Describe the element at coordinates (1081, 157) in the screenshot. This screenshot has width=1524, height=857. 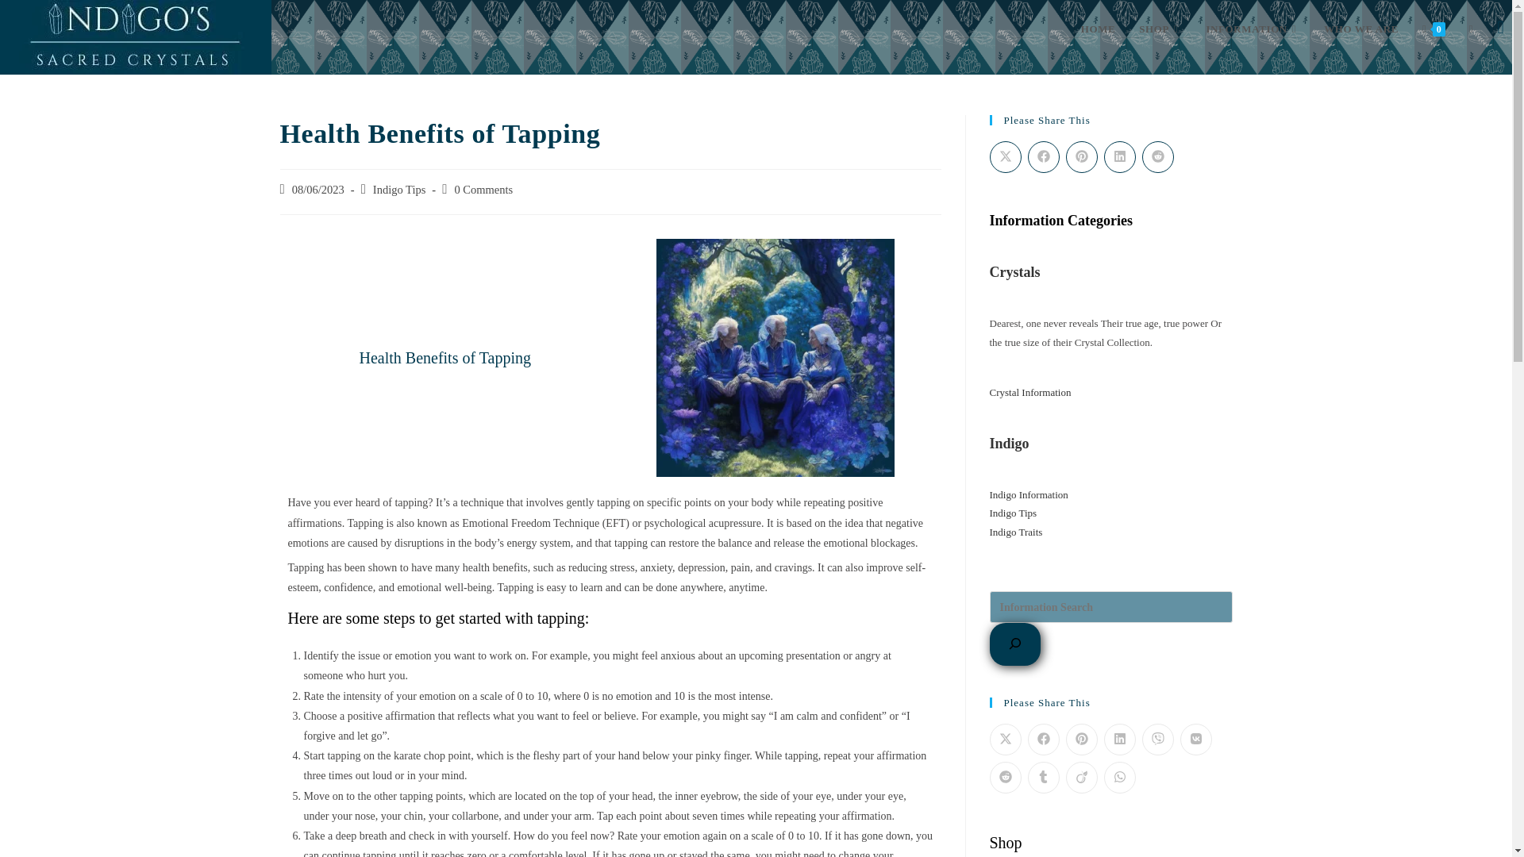
I see `Share on Pinterest` at that location.